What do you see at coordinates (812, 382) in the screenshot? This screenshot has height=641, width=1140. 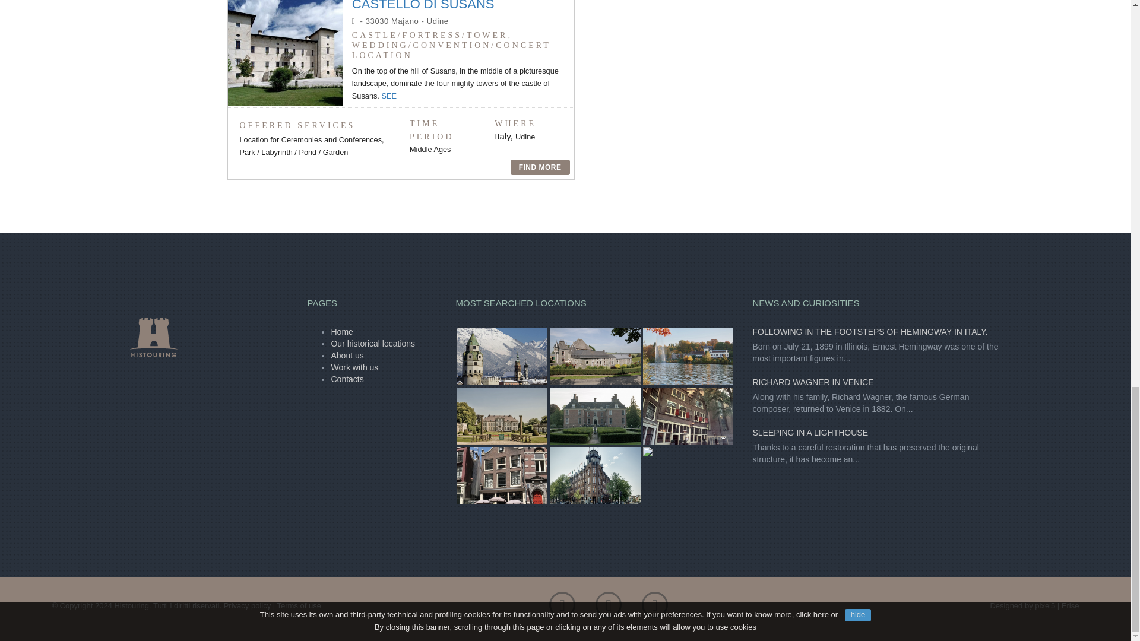 I see `RICHARD WAGNER IN VENICE` at bounding box center [812, 382].